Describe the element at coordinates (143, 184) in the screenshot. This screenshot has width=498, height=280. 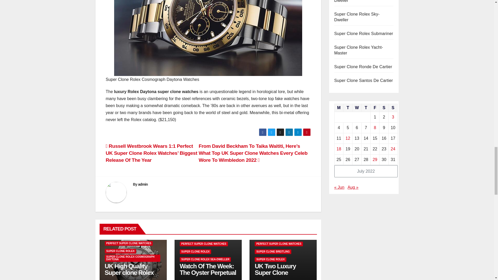
I see `admin` at that location.